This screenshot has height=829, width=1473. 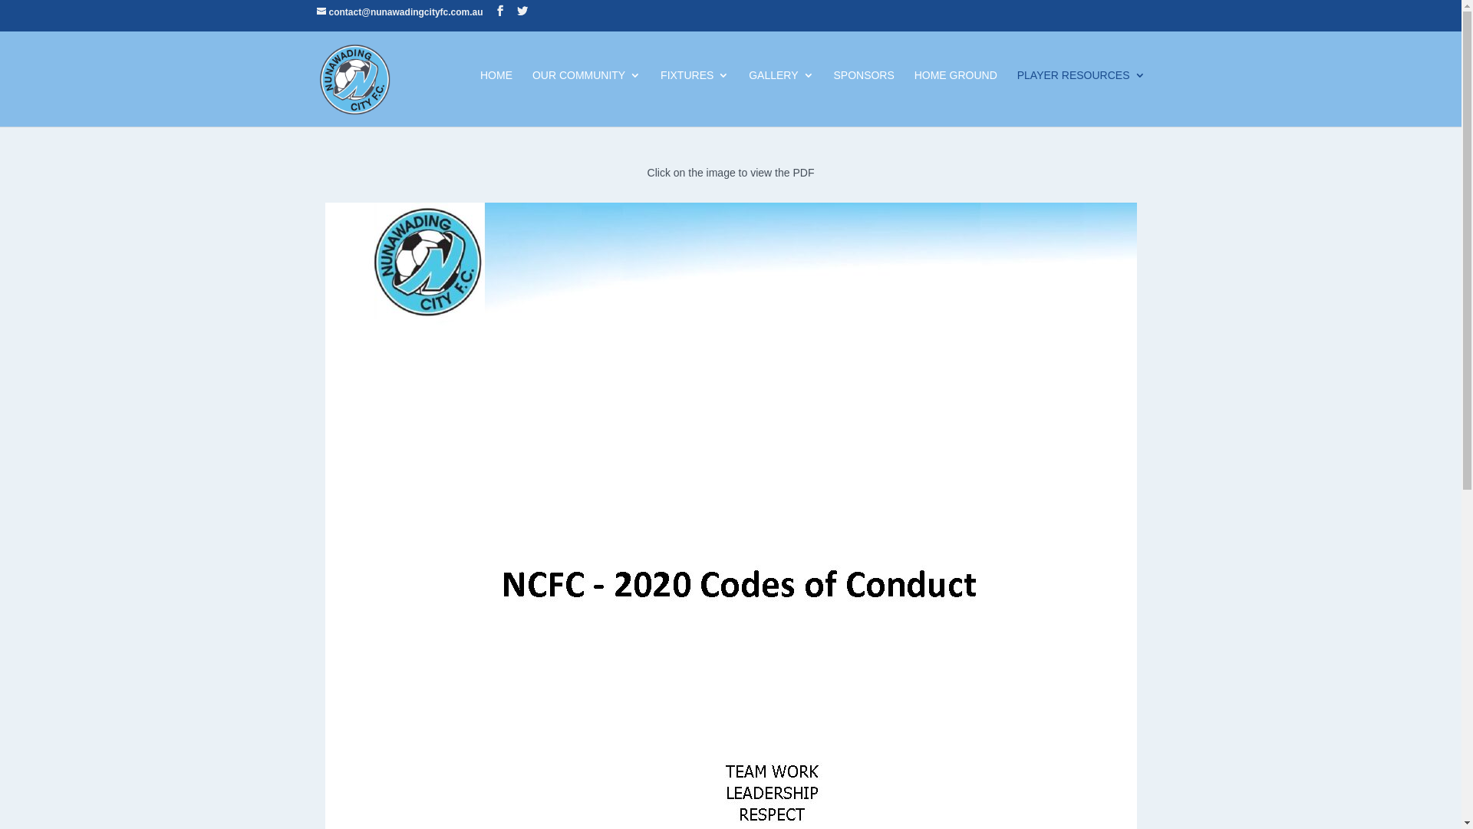 I want to click on HOME, so click(x=496, y=94).